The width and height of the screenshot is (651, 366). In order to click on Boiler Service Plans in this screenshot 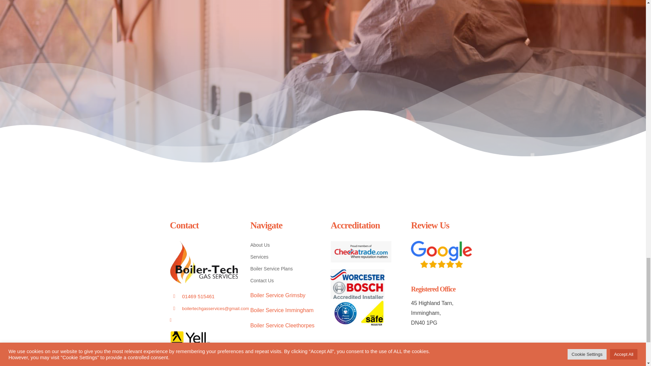, I will do `click(282, 268)`.